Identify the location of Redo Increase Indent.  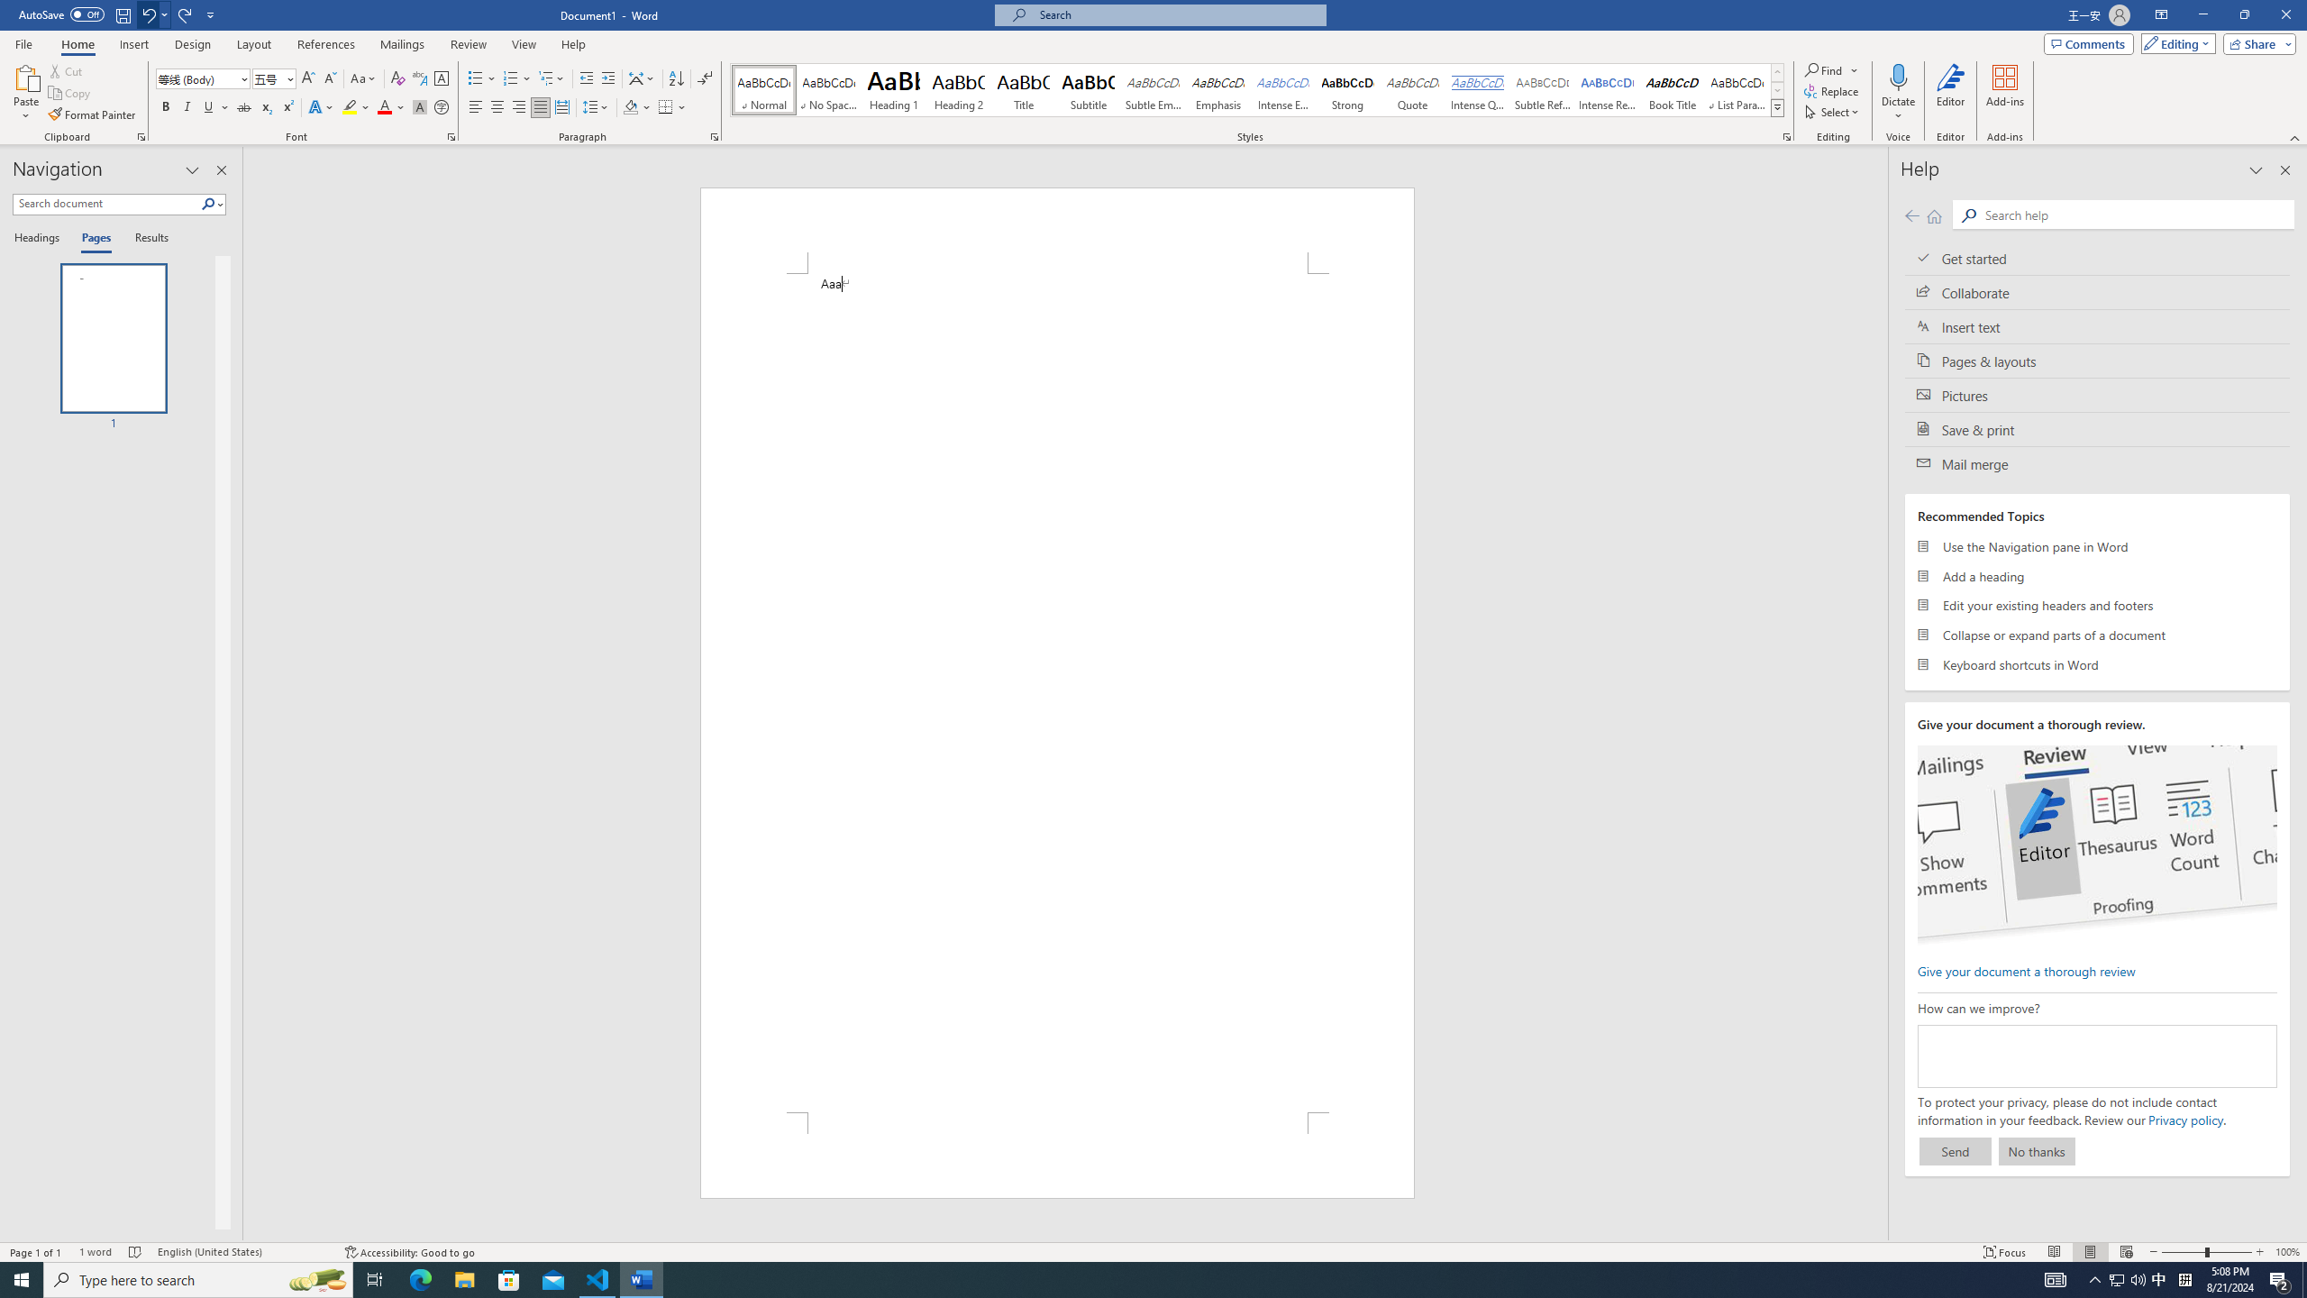
(186, 14).